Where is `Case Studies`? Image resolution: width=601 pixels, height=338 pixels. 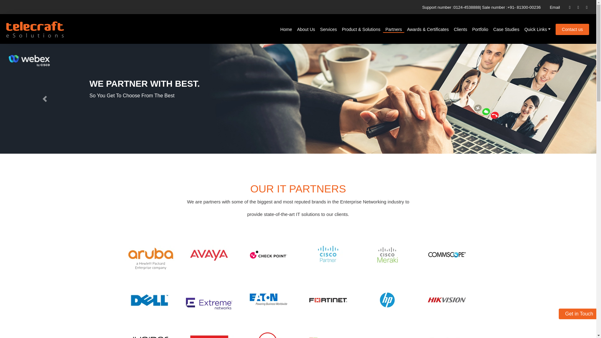
Case Studies is located at coordinates (506, 29).